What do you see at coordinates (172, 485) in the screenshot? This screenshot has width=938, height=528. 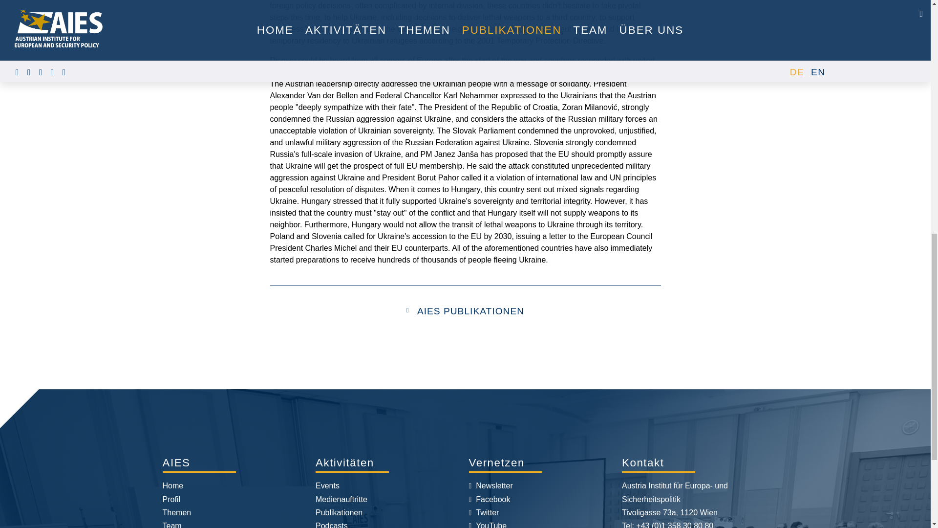 I see `Home` at bounding box center [172, 485].